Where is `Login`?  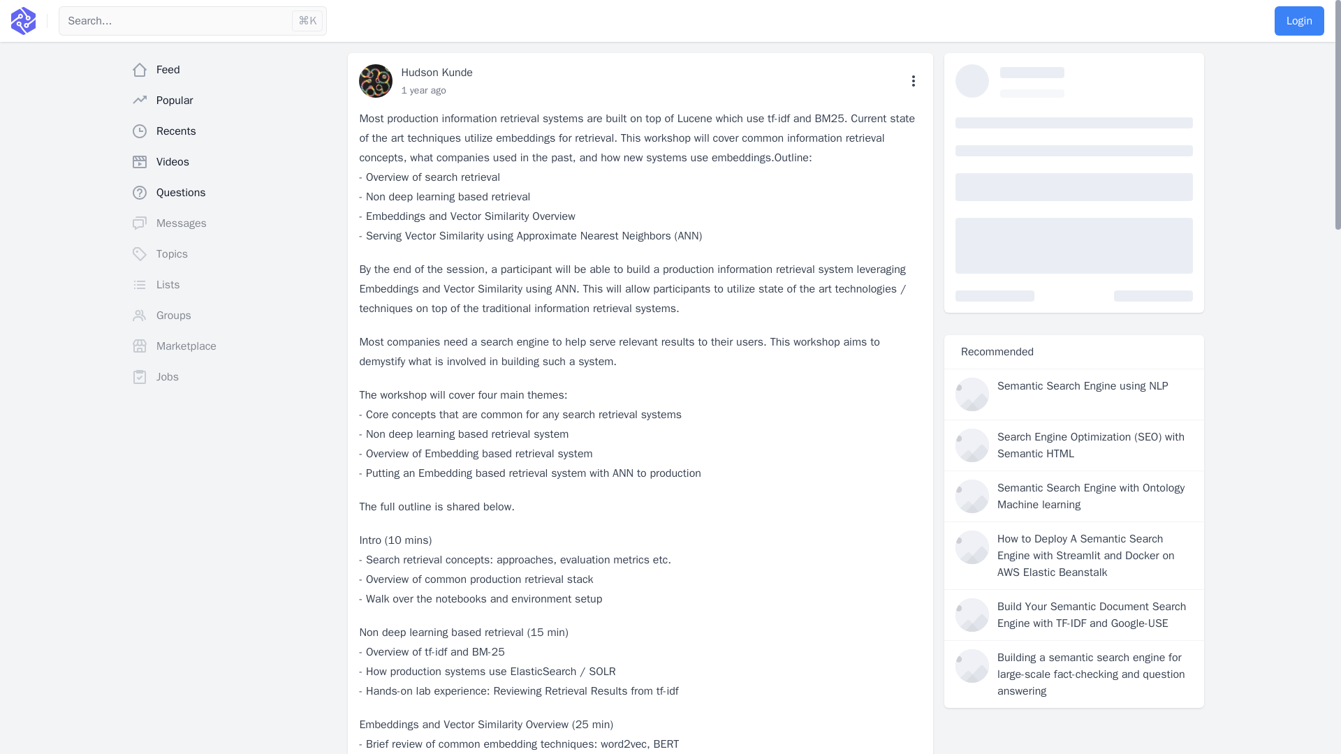 Login is located at coordinates (1299, 20).